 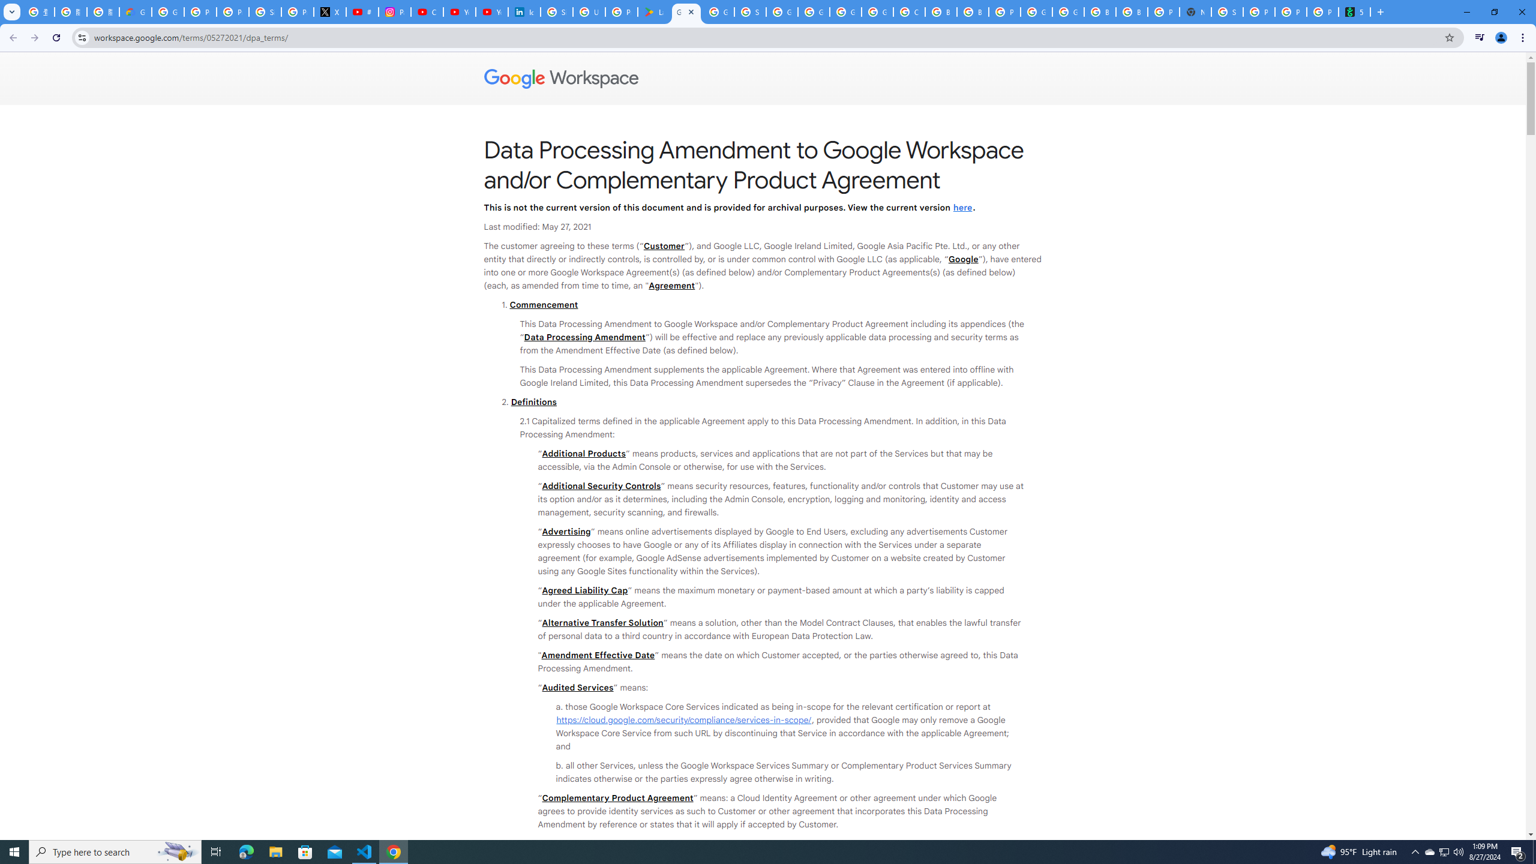 I want to click on Browse Chrome as a guest - Computer - Google Chrome Help, so click(x=941, y=12).